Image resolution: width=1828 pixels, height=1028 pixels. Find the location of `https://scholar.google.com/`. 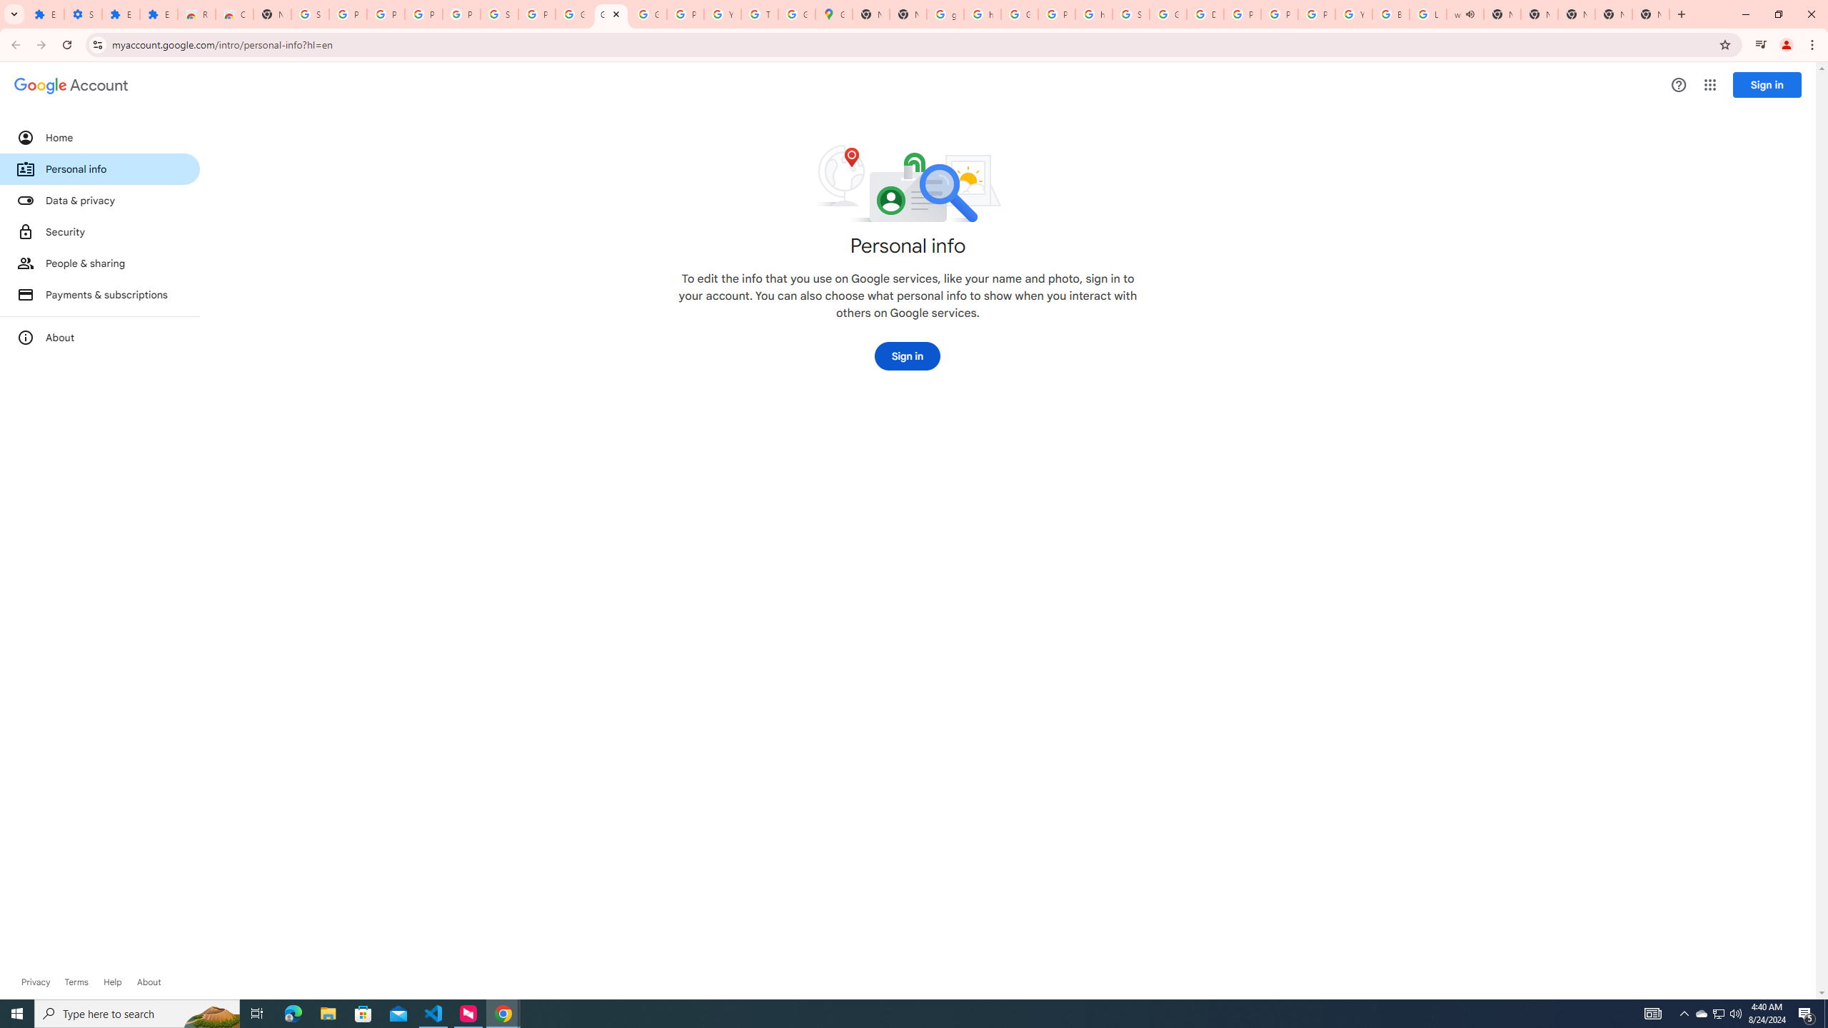

https://scholar.google.com/ is located at coordinates (983, 14).